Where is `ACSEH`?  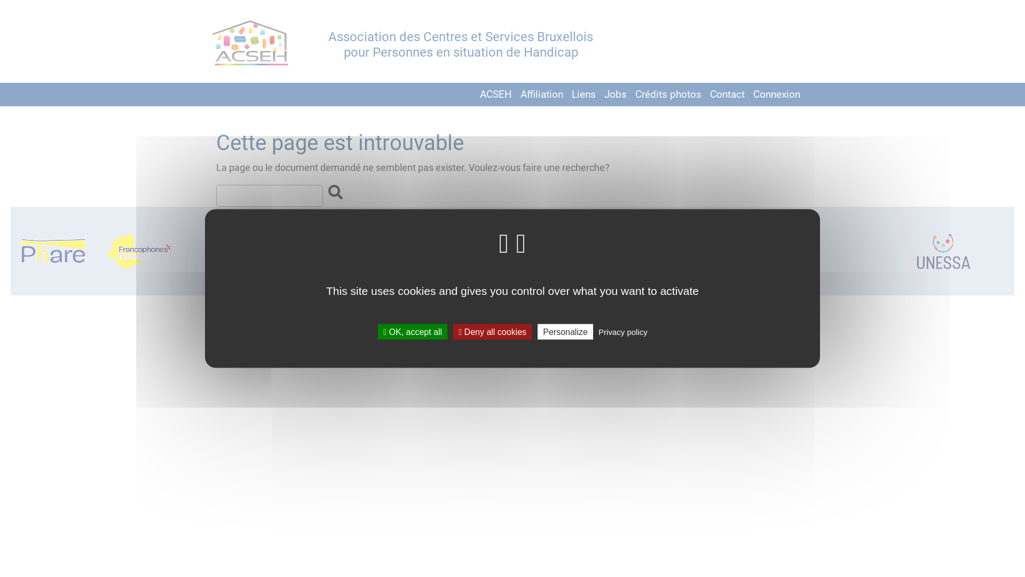
ACSEH is located at coordinates (496, 94).